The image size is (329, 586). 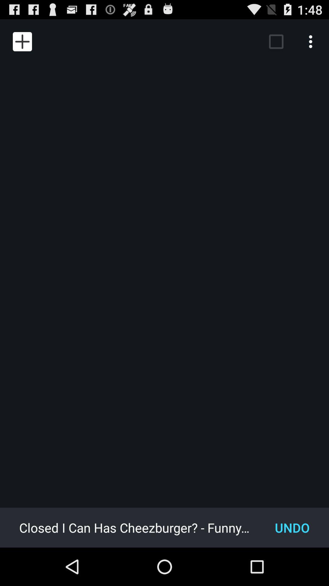 What do you see at coordinates (292, 527) in the screenshot?
I see `swipe until undo` at bounding box center [292, 527].